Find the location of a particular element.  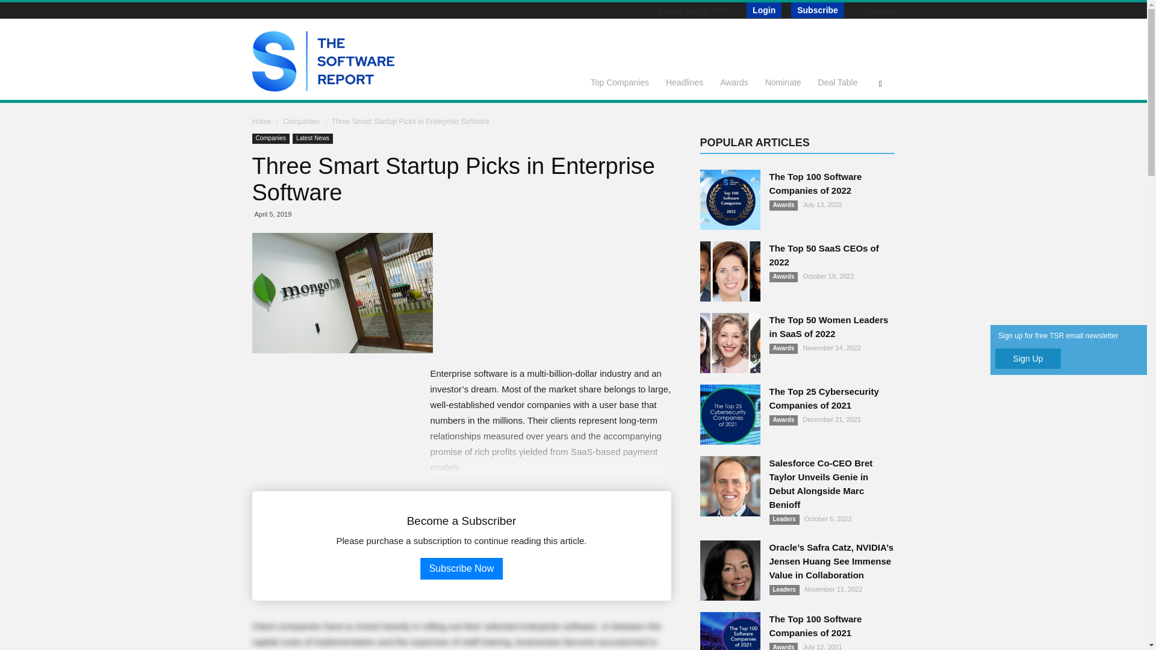

Companies is located at coordinates (302, 122).